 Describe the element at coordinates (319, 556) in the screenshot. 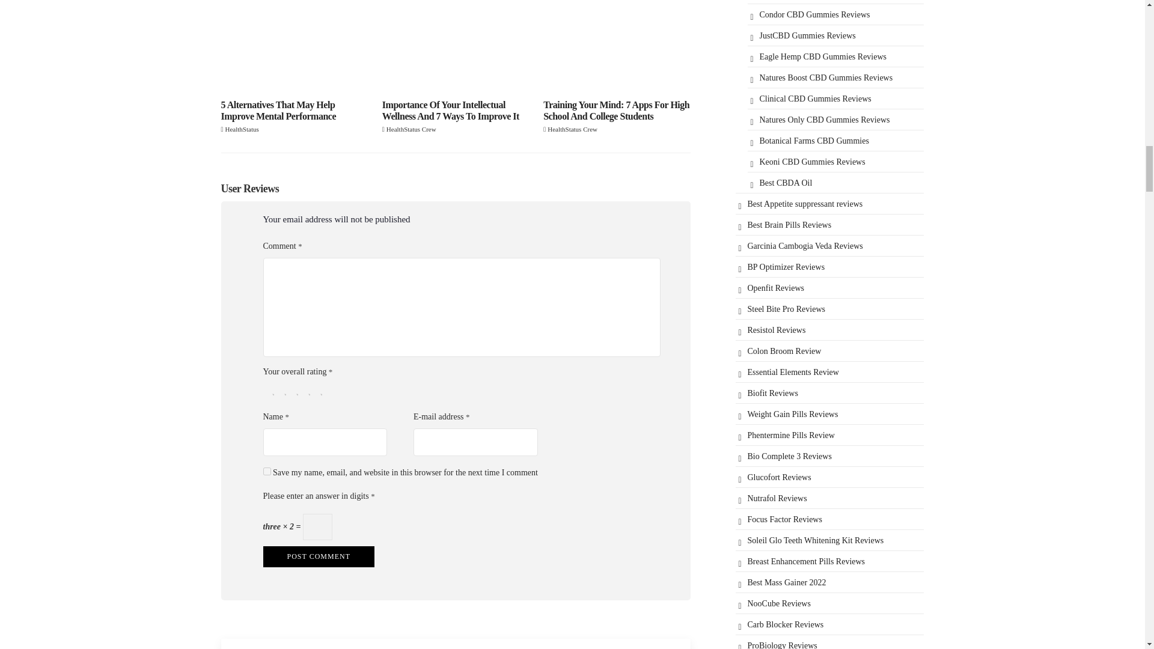

I see `Post Comment` at that location.